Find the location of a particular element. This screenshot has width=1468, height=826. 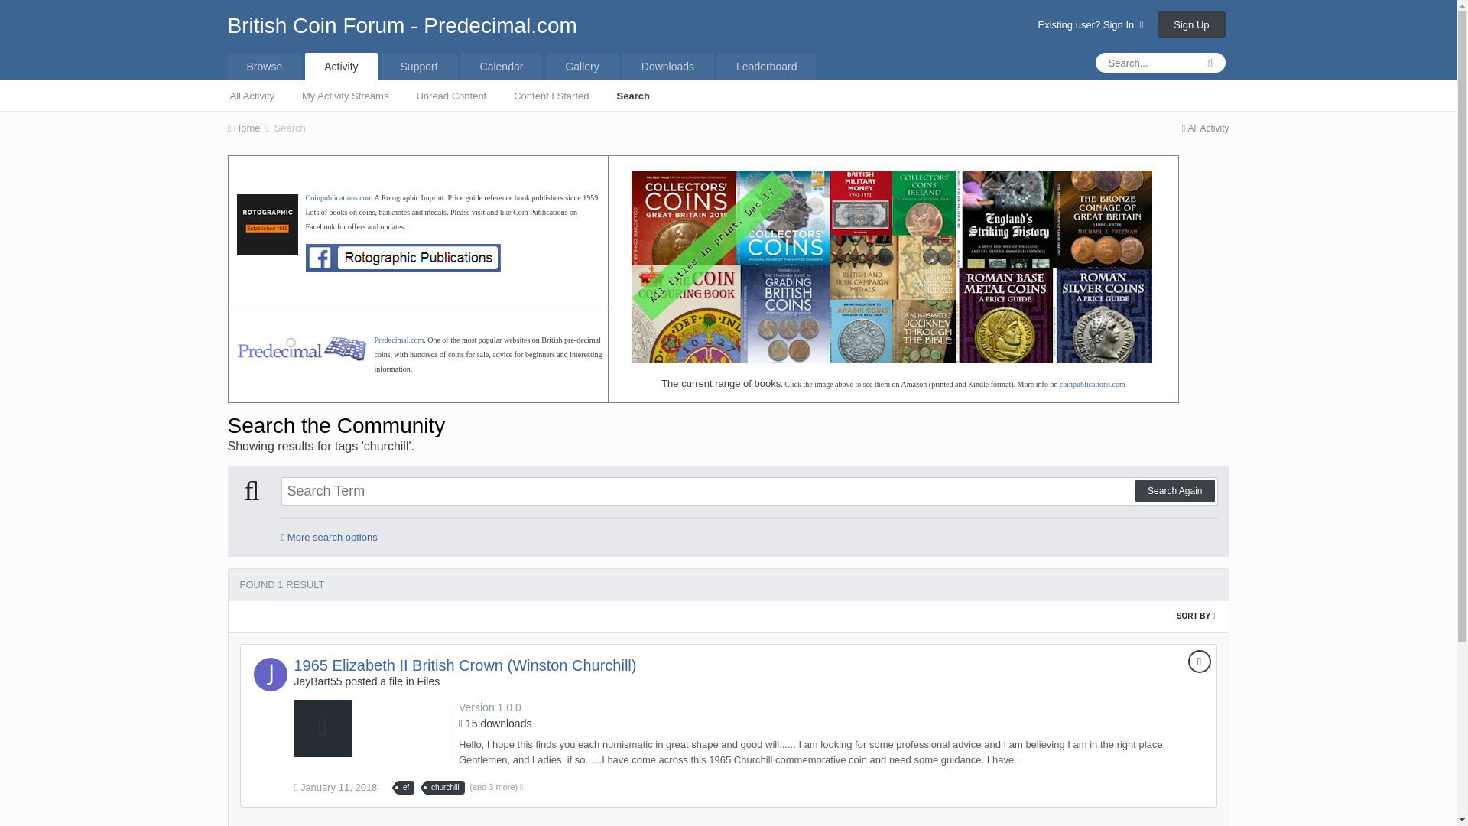

Content I Started is located at coordinates (550, 94).